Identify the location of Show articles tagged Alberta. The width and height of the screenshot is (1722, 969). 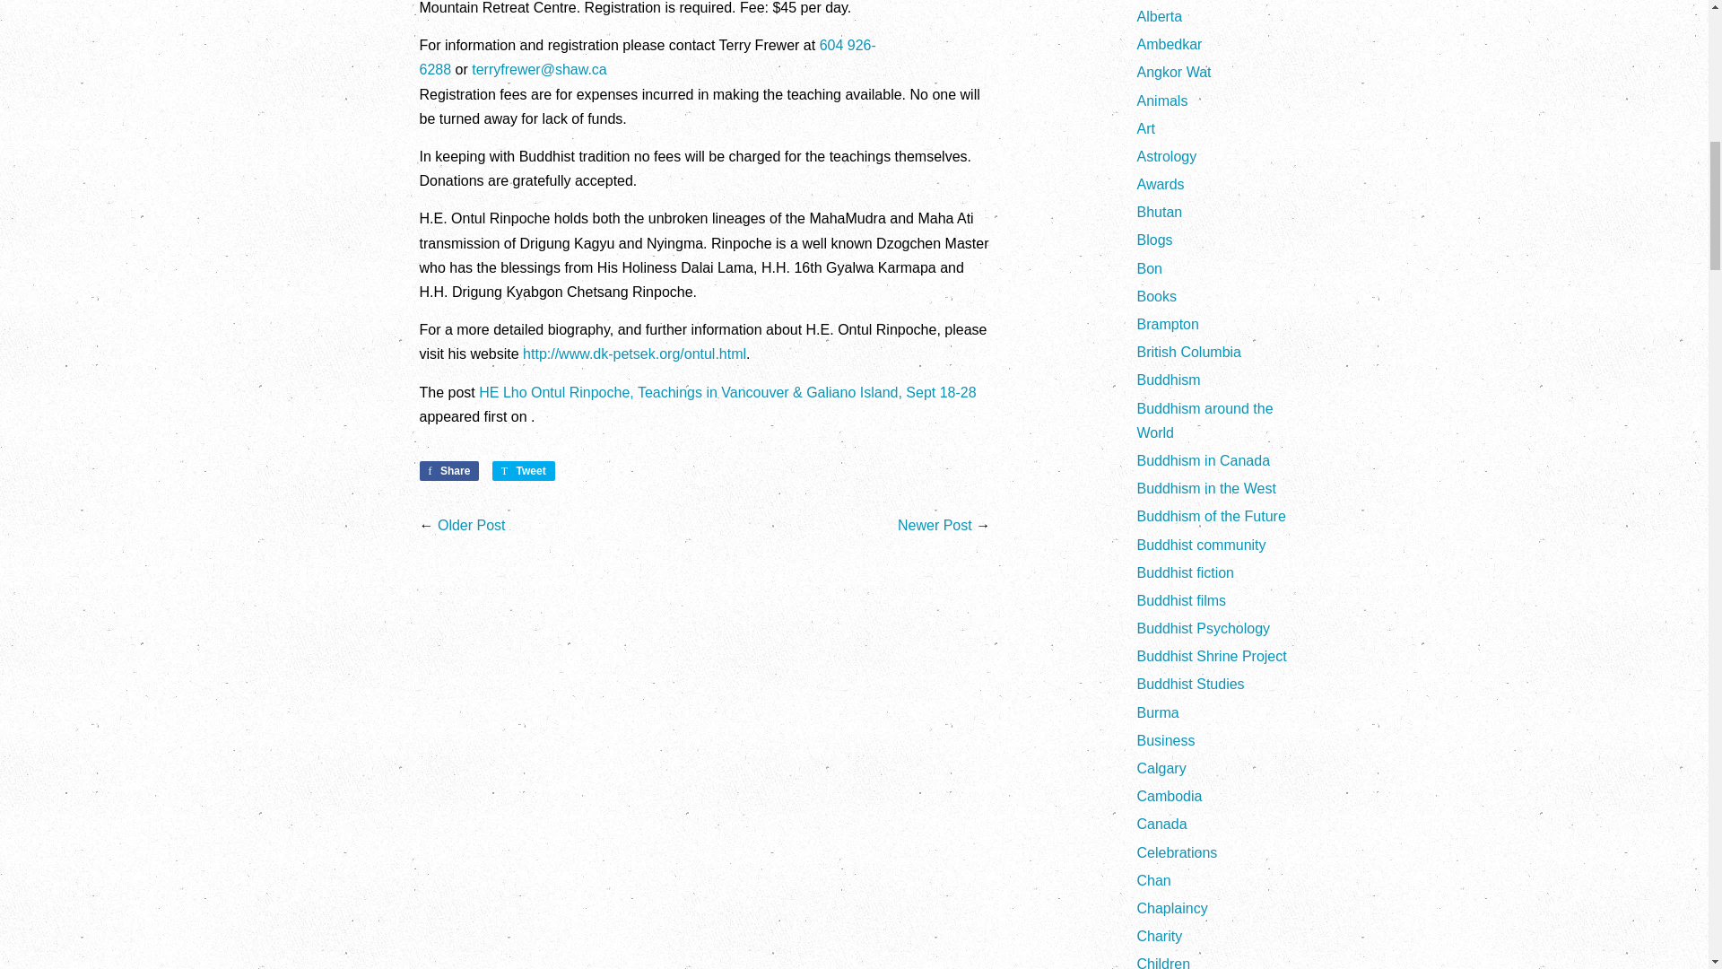
(1160, 16).